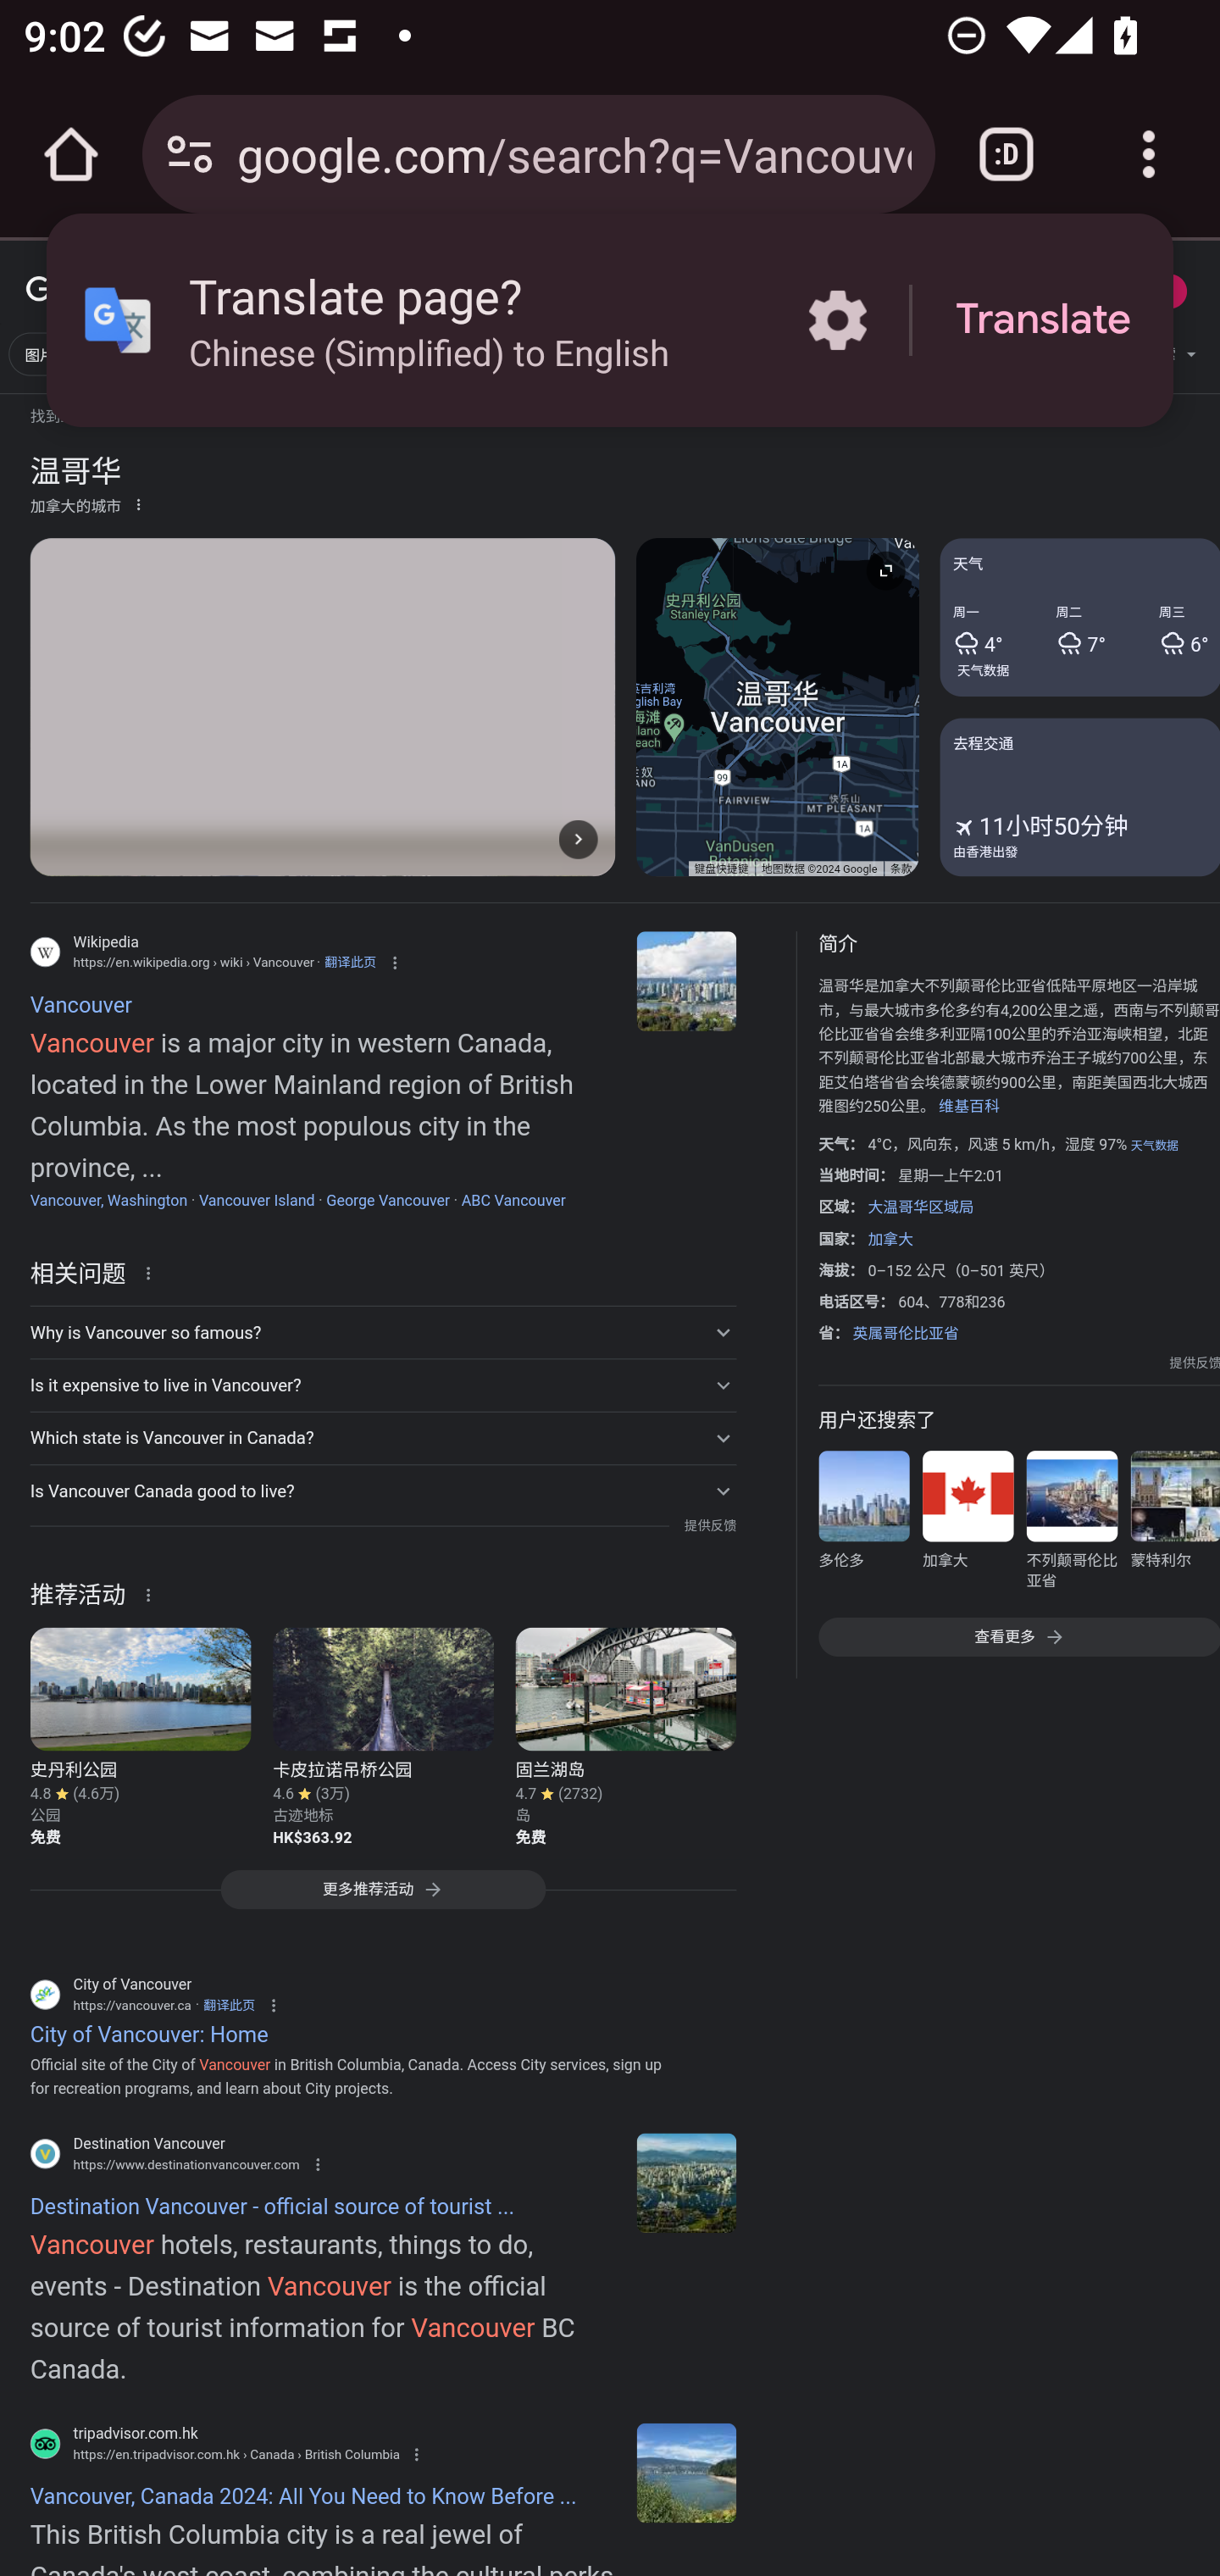 The image size is (1220, 2576). What do you see at coordinates (1154, 1146) in the screenshot?
I see `天气数据` at bounding box center [1154, 1146].